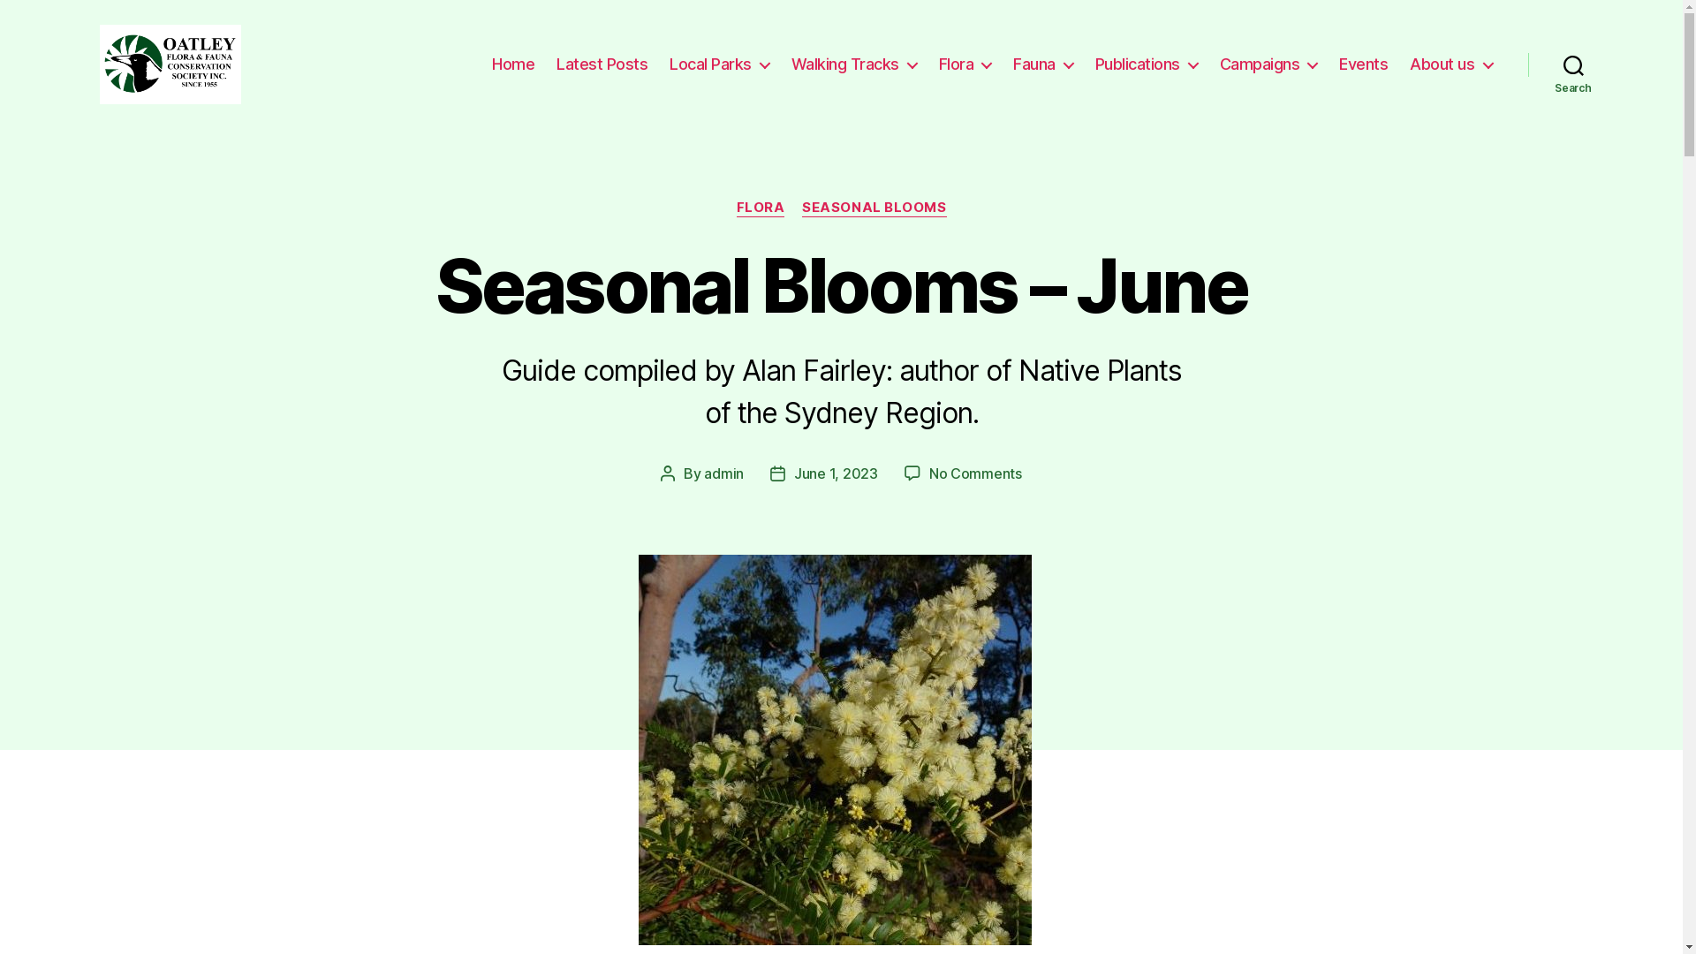 The width and height of the screenshot is (1696, 954). What do you see at coordinates (1147, 64) in the screenshot?
I see `Publications` at bounding box center [1147, 64].